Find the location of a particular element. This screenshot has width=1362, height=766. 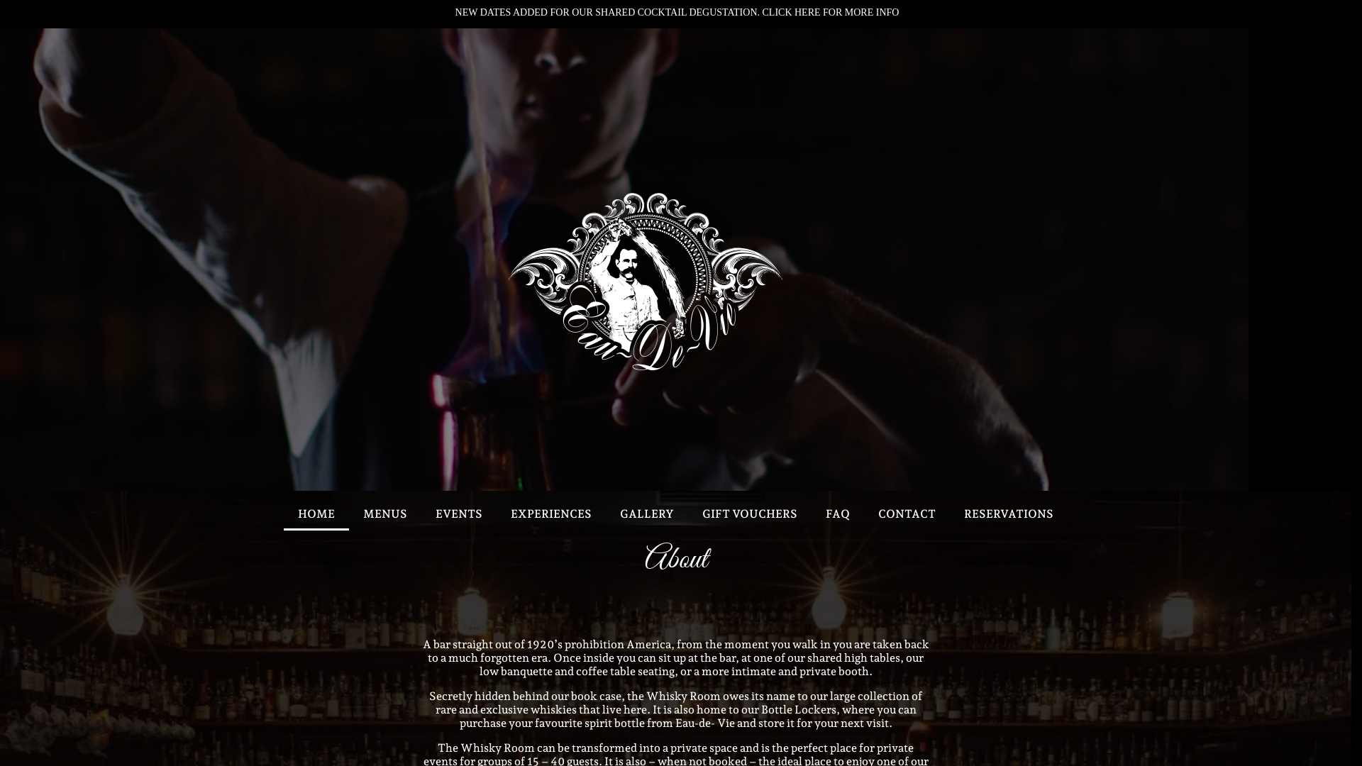

HOME is located at coordinates (316, 514).